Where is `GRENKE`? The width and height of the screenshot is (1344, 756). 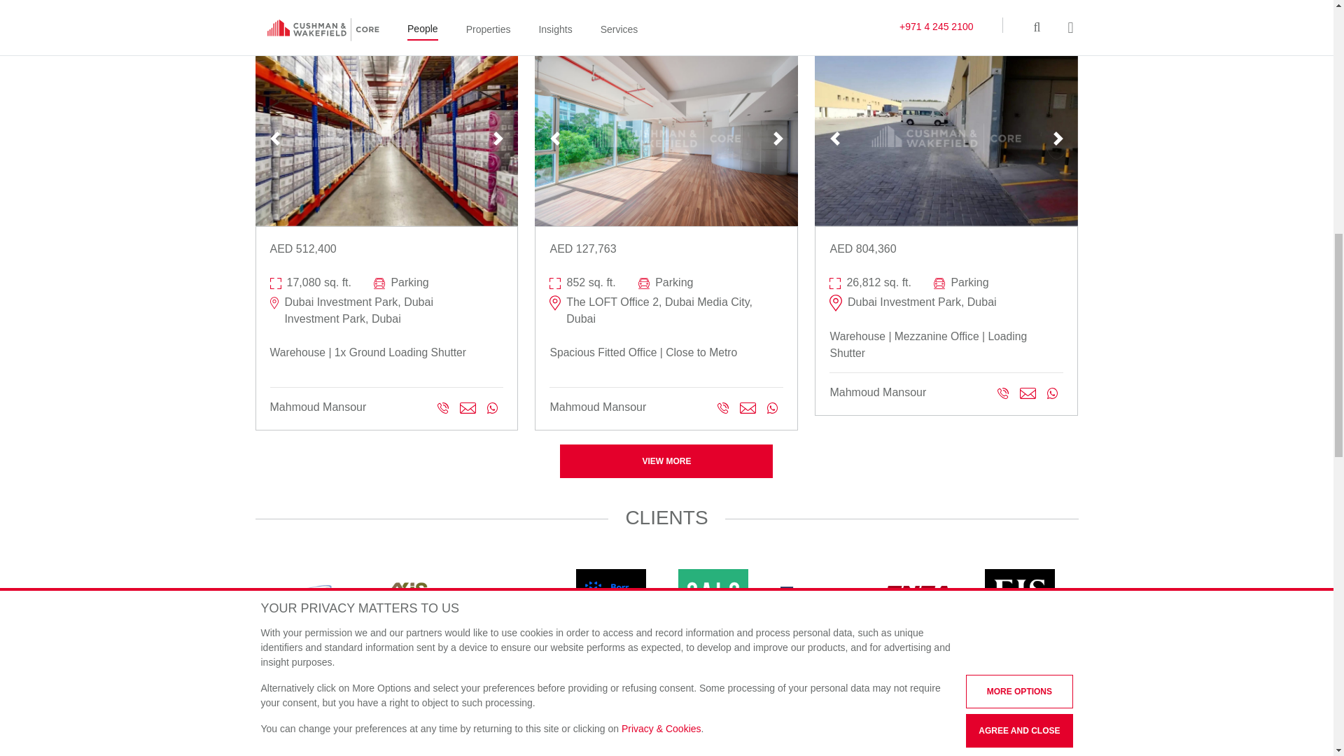 GRENKE is located at coordinates (507, 671).